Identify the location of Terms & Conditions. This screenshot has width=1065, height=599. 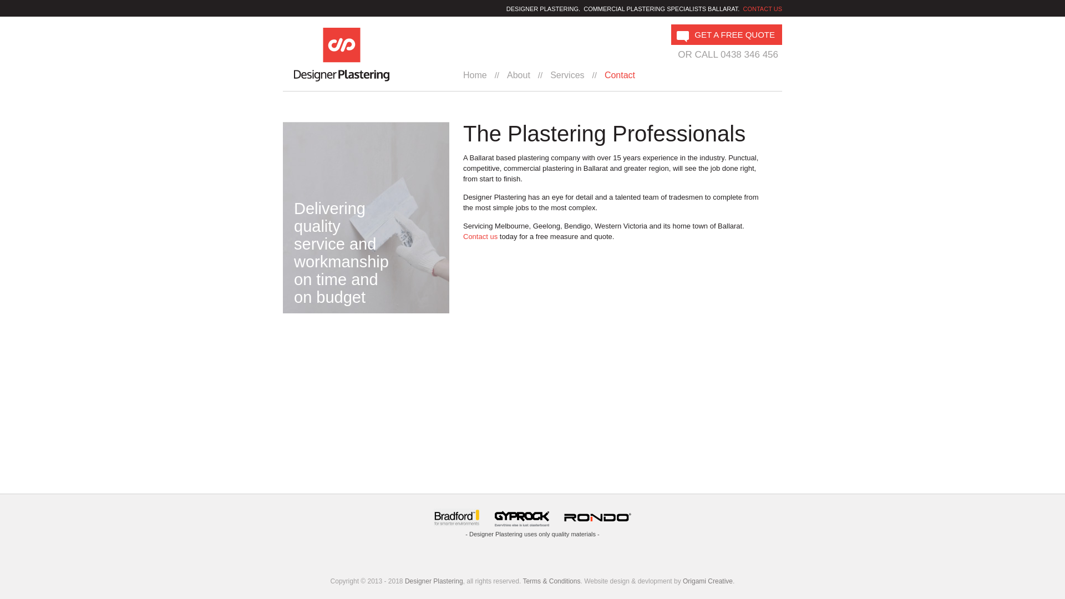
(551, 581).